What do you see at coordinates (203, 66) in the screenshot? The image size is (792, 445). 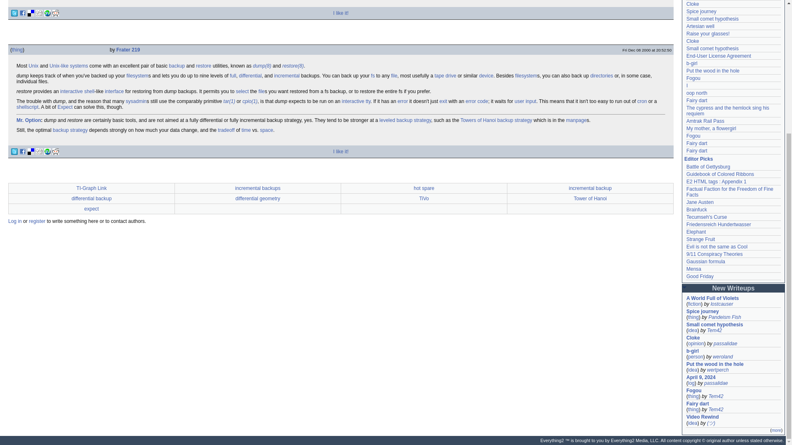 I see `restore` at bounding box center [203, 66].